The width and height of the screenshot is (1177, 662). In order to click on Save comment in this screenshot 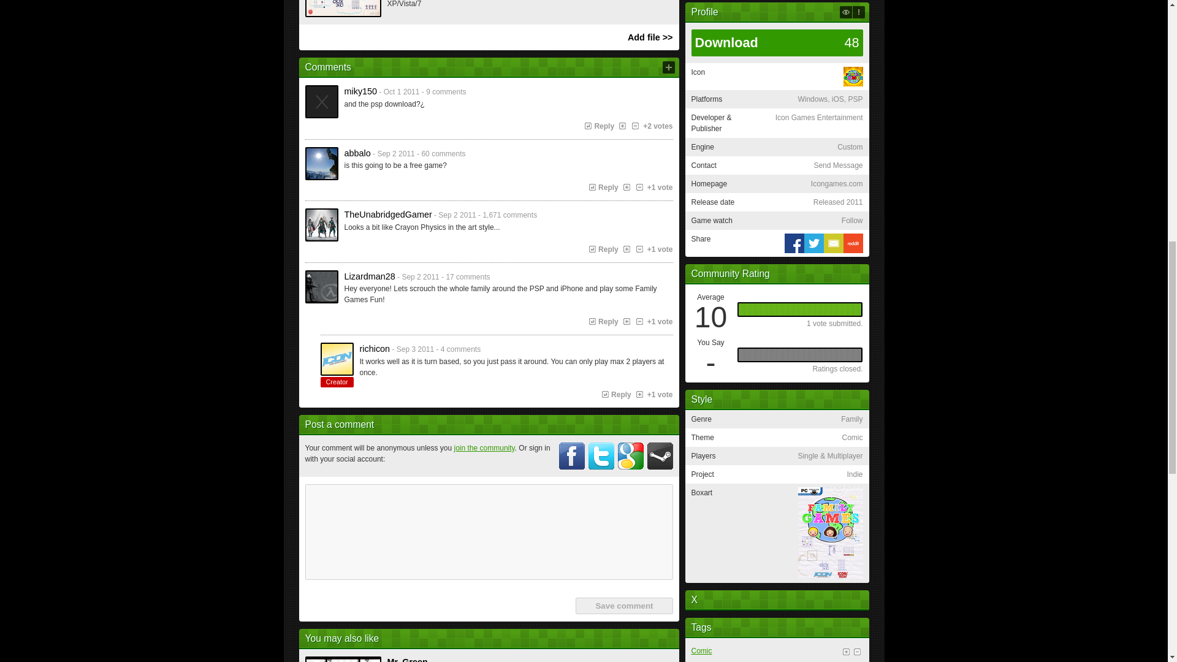, I will do `click(623, 606)`.